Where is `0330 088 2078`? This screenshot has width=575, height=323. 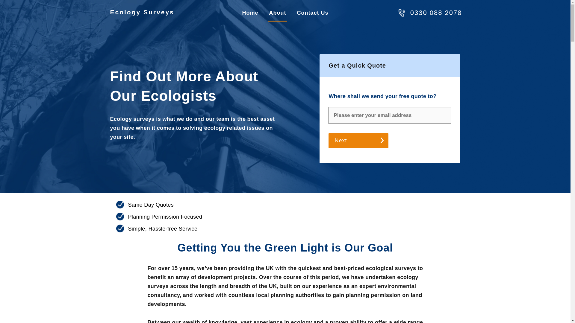 0330 088 2078 is located at coordinates (436, 13).